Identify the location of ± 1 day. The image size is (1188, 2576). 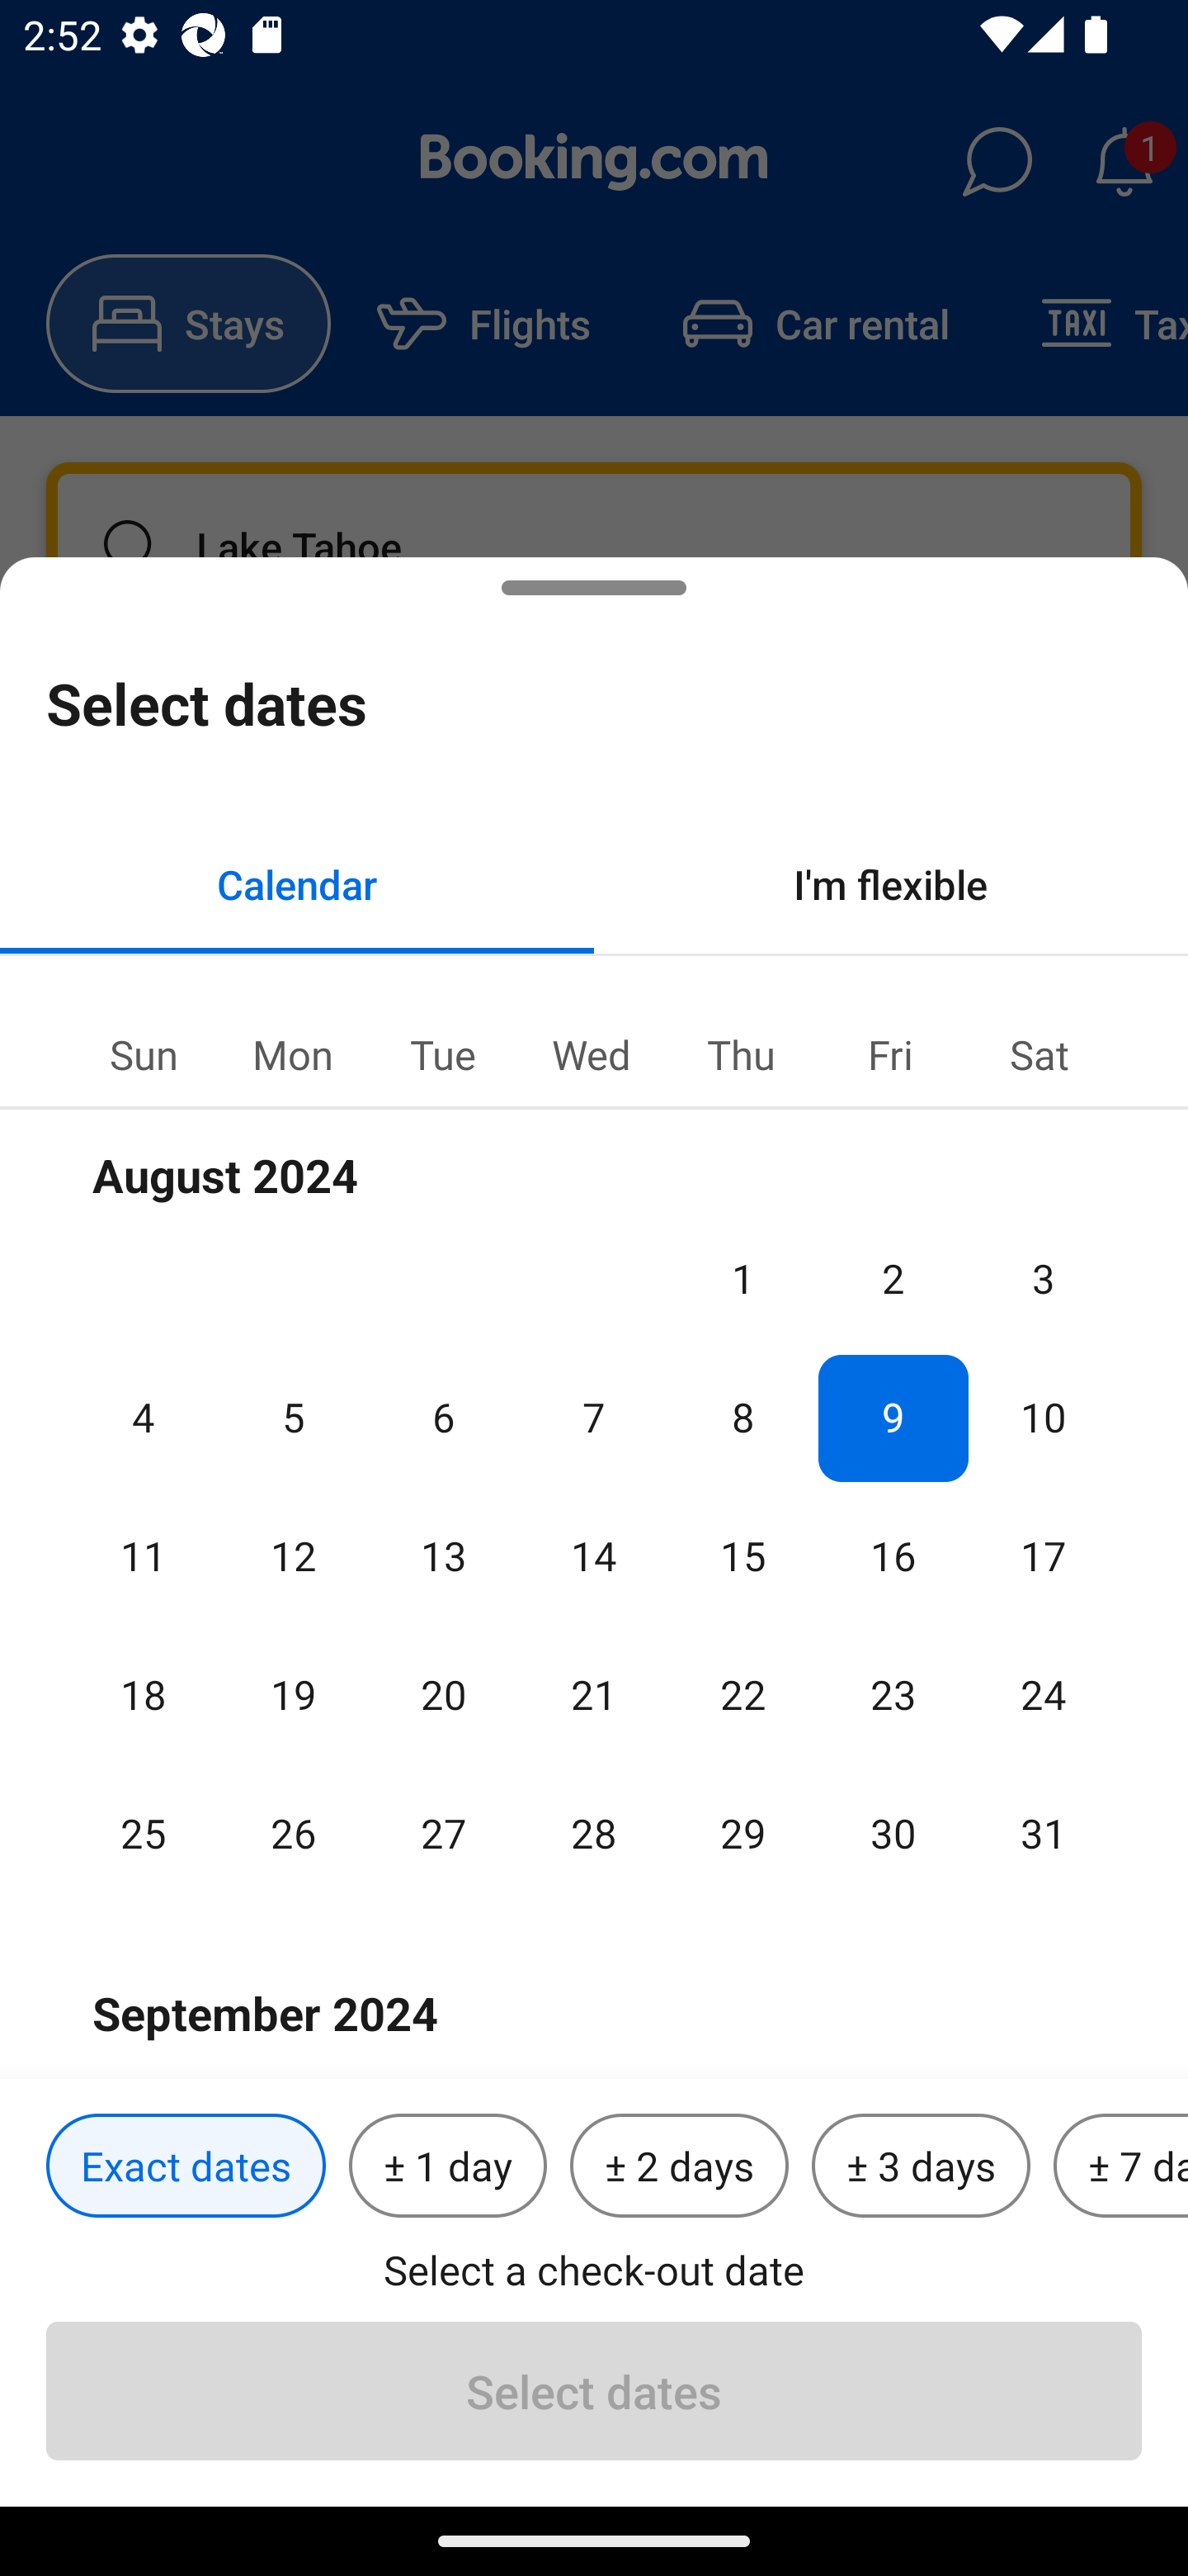
(447, 2166).